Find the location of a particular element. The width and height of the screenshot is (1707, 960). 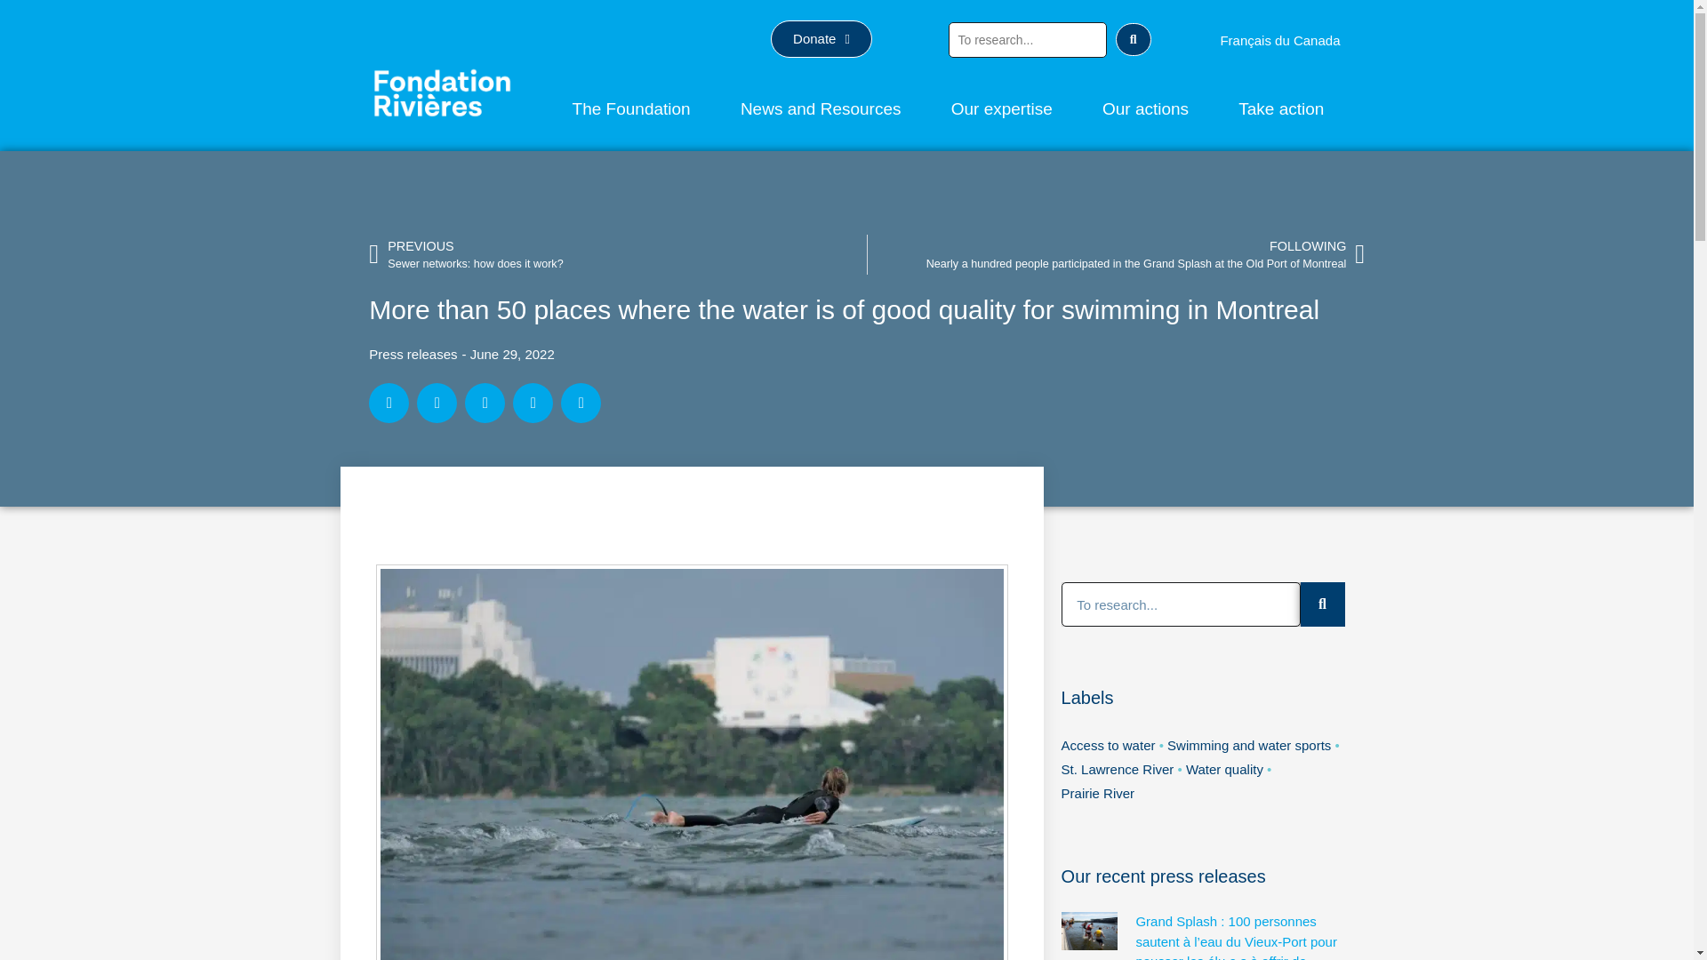

Our actions is located at coordinates (1145, 108).